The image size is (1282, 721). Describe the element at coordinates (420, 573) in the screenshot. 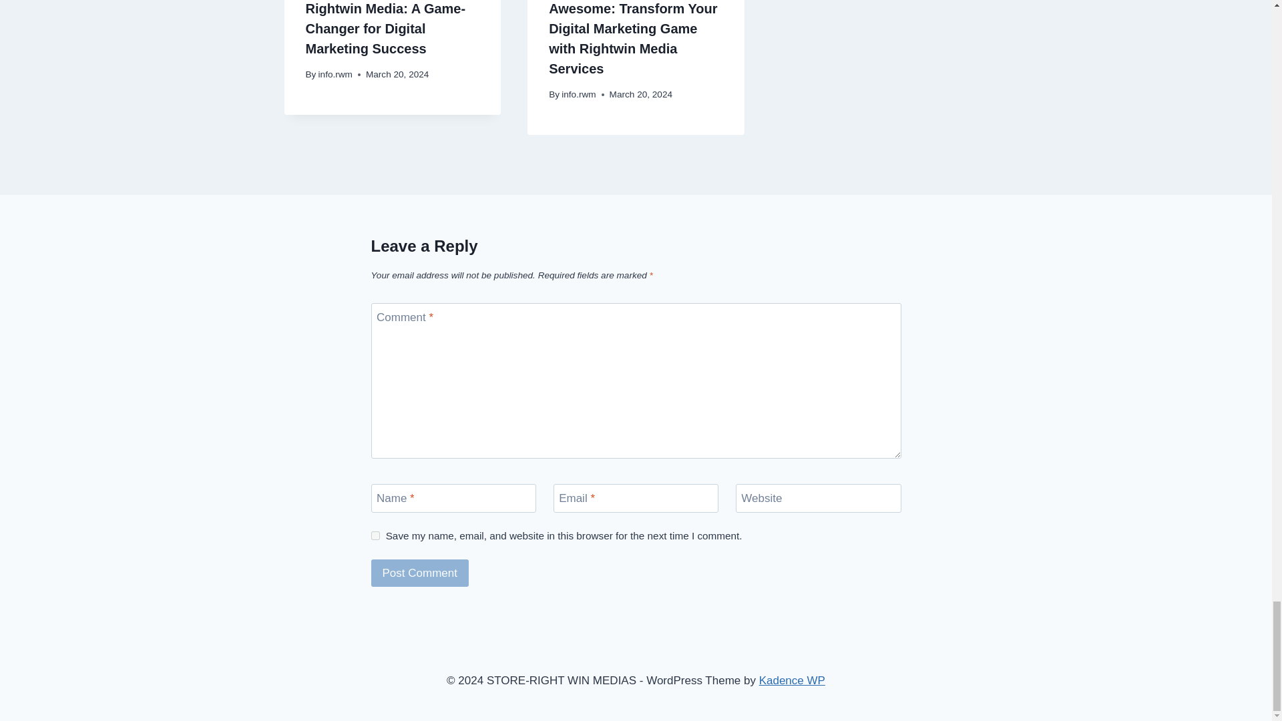

I see `Post Comment` at that location.